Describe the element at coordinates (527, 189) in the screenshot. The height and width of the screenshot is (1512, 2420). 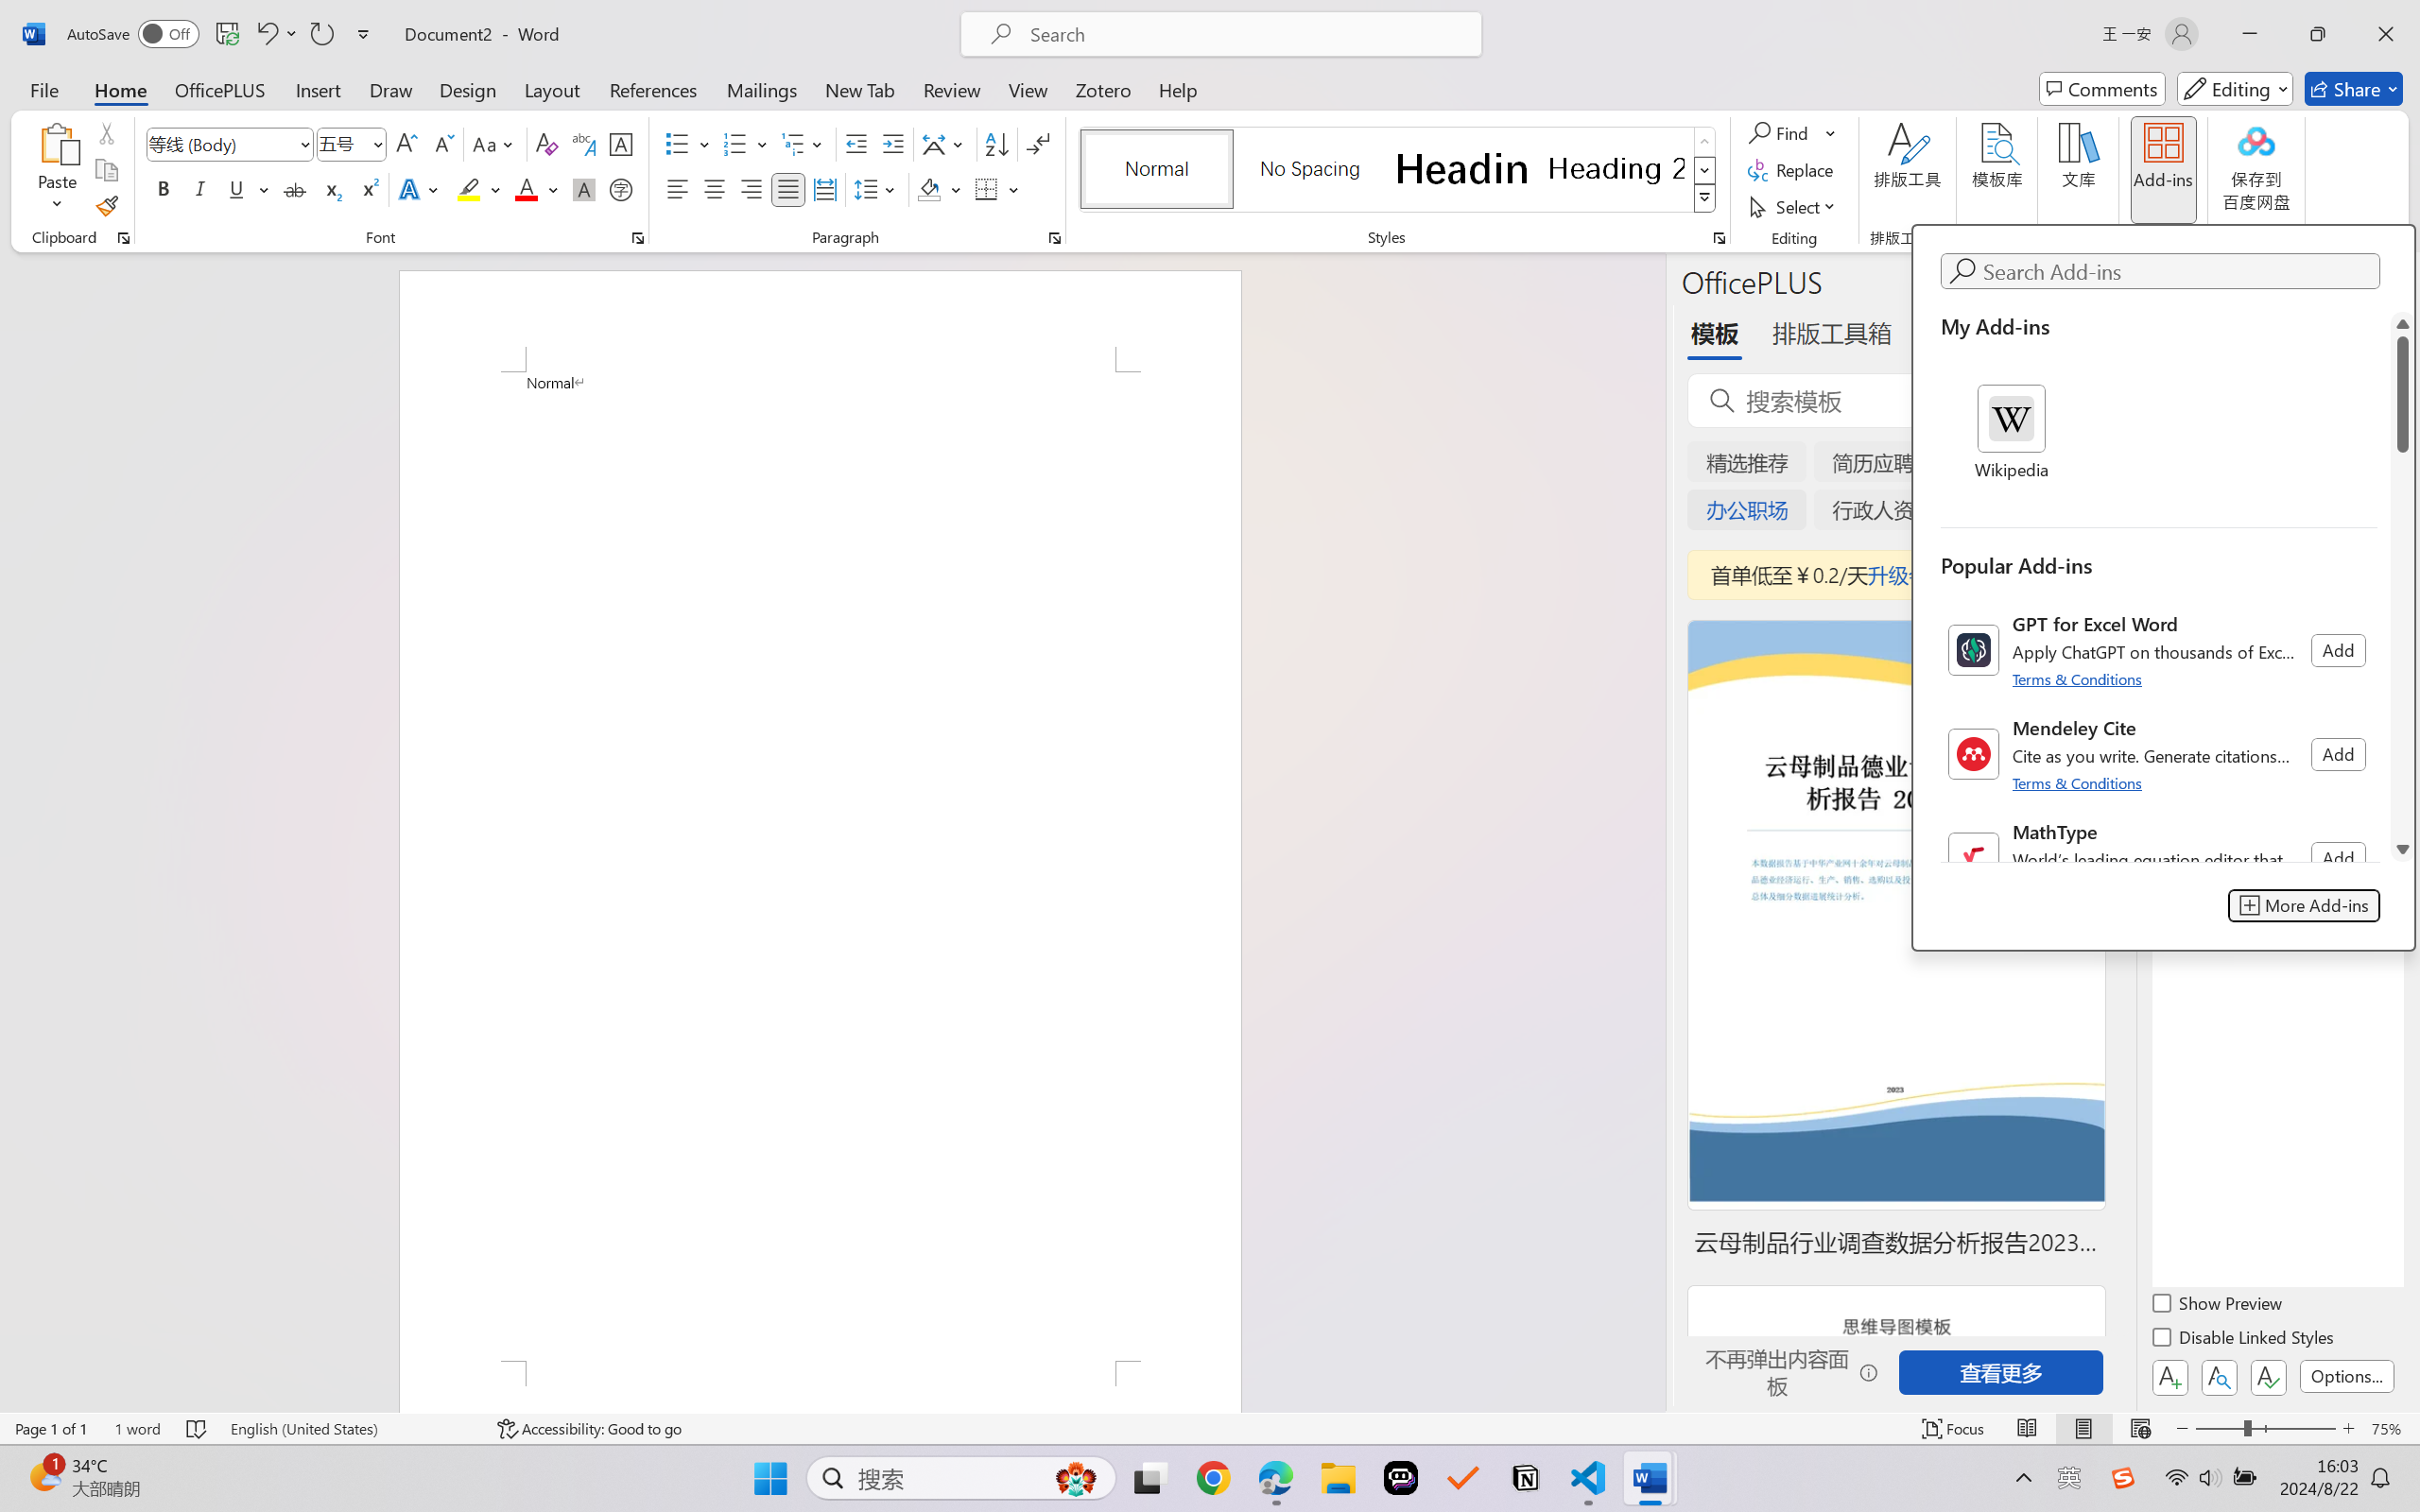
I see `Font Color Red` at that location.